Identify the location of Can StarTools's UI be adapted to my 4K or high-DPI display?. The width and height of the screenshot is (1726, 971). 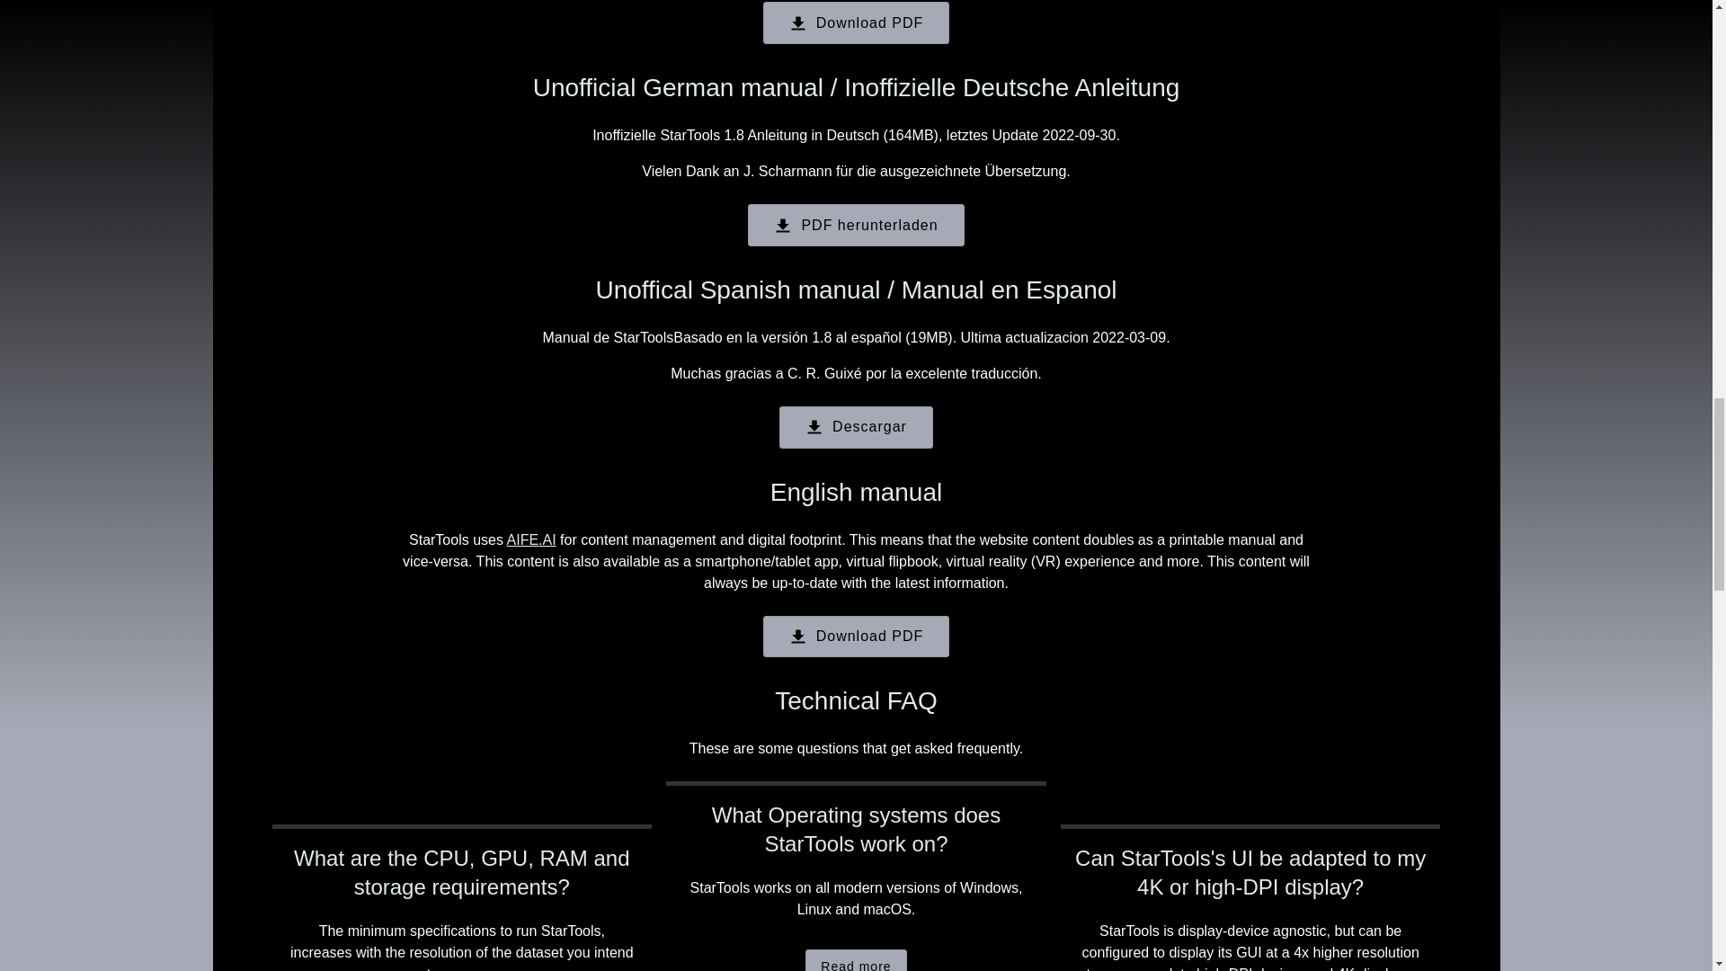
(1251, 872).